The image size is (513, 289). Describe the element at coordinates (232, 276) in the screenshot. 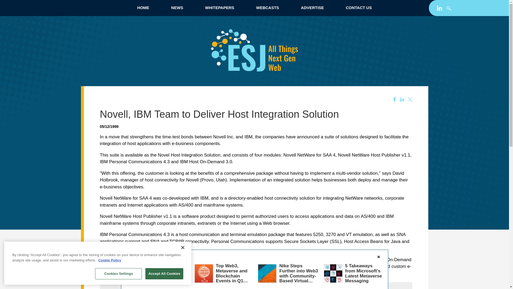

I see `Top Web3, Metaverse and Blockchain Events in Q1 2023` at that location.